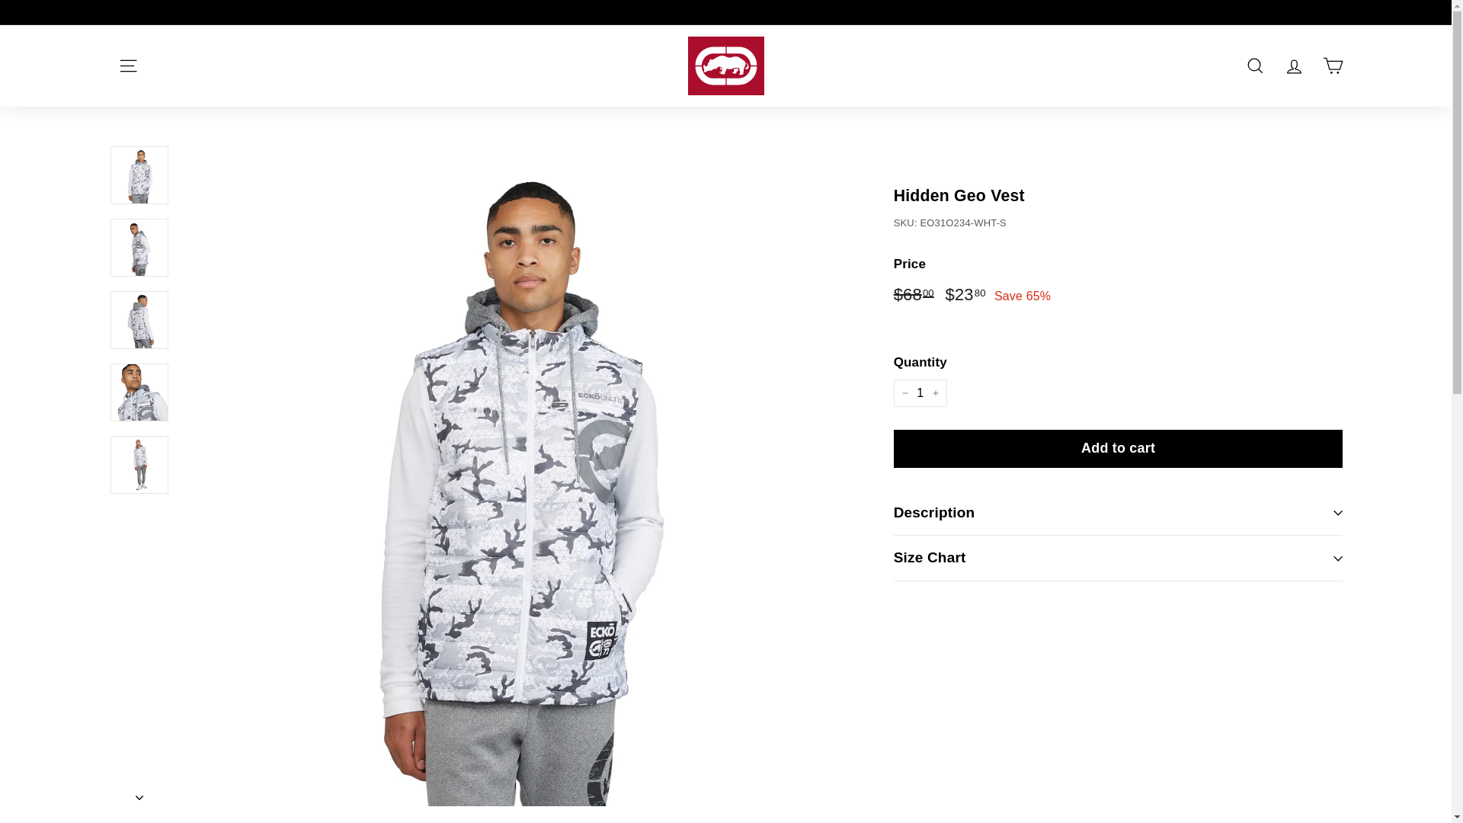  I want to click on 1, so click(920, 392).